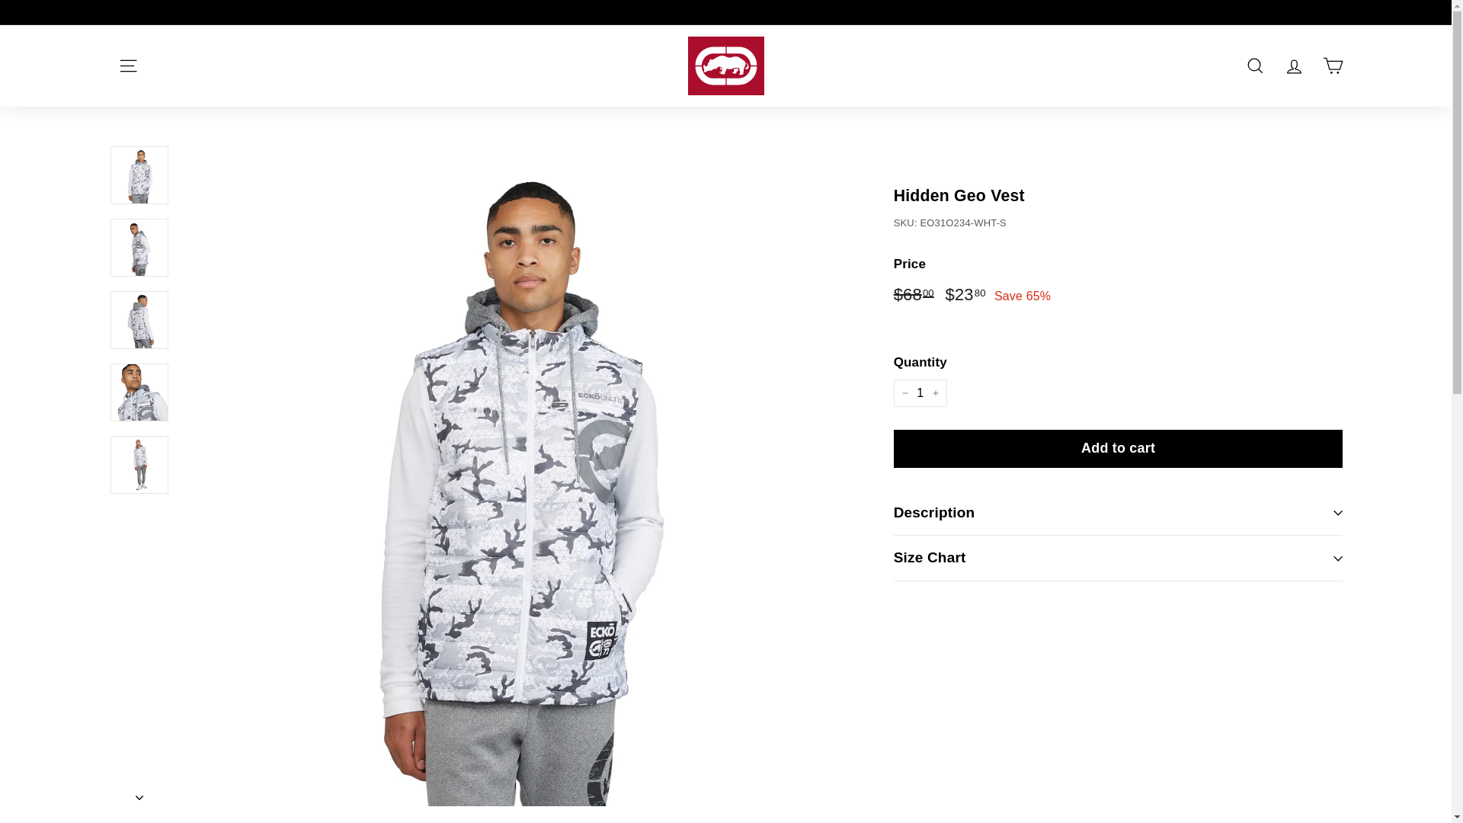  I want to click on 1, so click(920, 392).